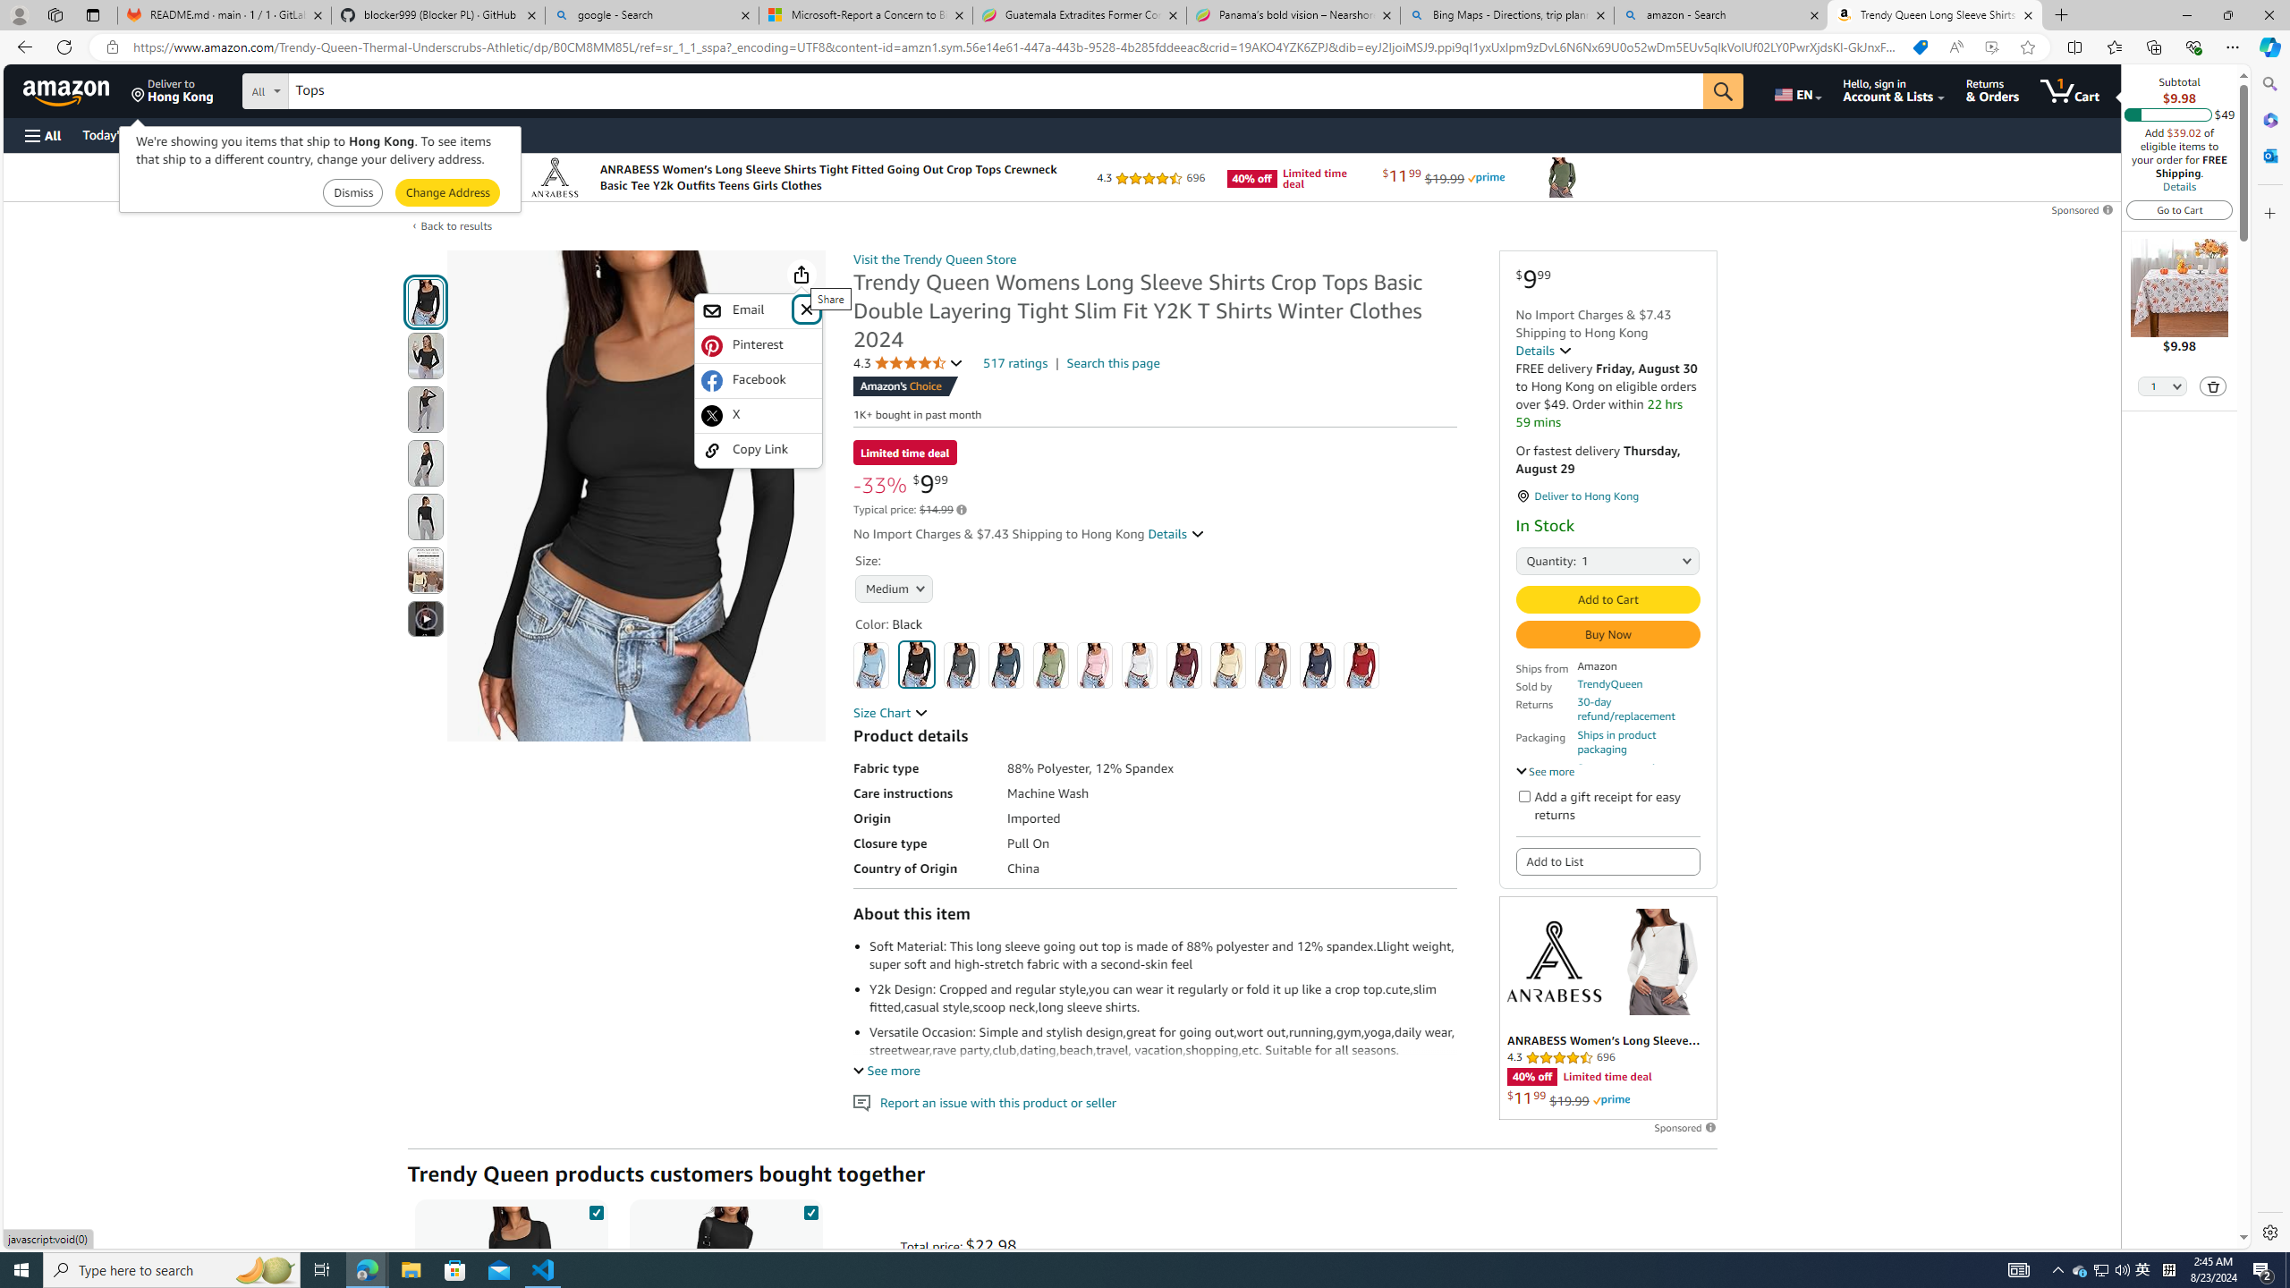  What do you see at coordinates (1553, 961) in the screenshot?
I see `Logo` at bounding box center [1553, 961].